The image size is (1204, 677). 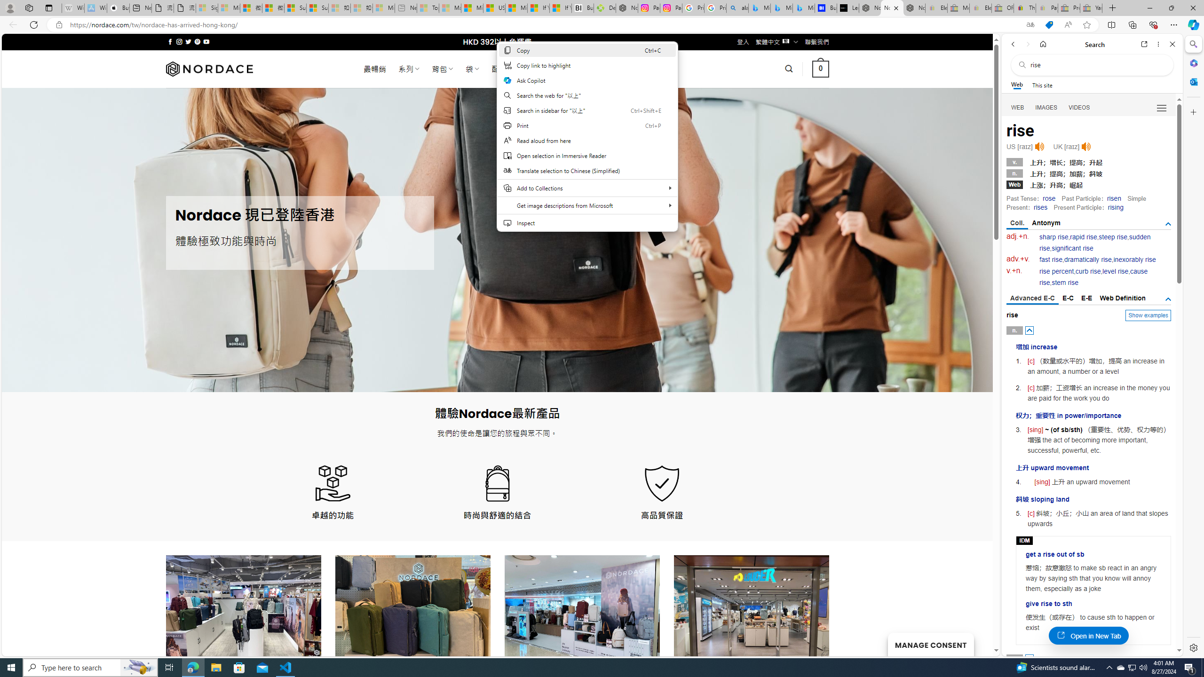 I want to click on Marine life - MSN - Sleeping, so click(x=450, y=8).